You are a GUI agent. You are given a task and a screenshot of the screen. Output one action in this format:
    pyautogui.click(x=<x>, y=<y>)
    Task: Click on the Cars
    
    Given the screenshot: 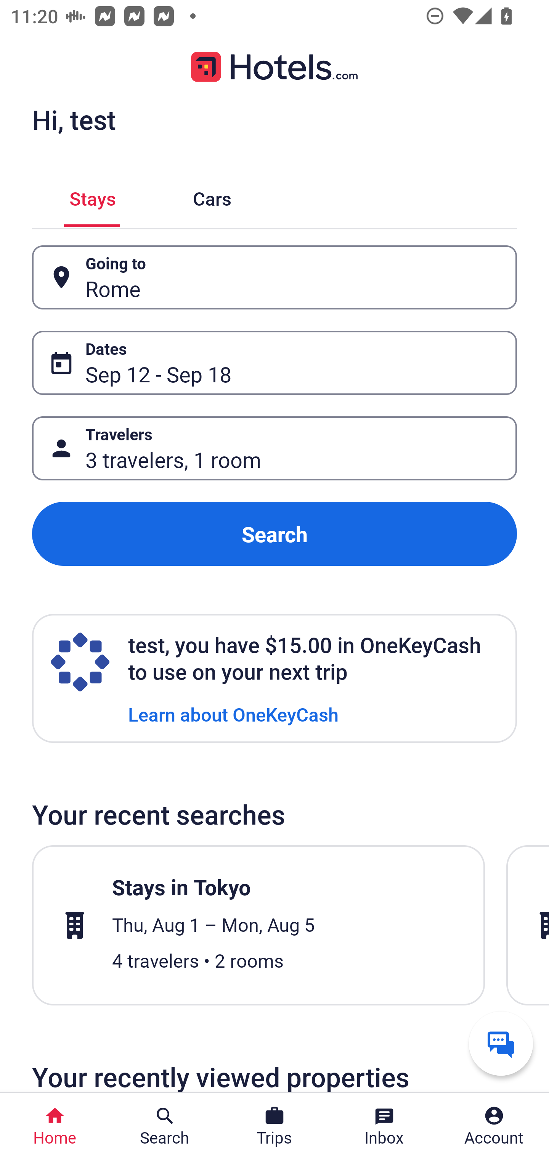 What is the action you would take?
    pyautogui.click(x=212, y=196)
    